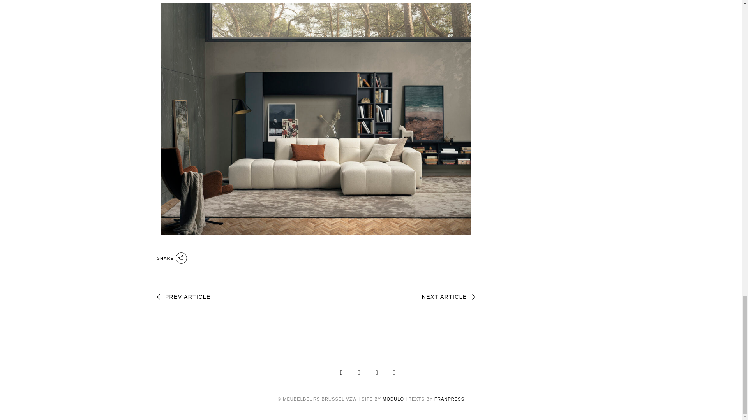 The height and width of the screenshot is (420, 748). What do you see at coordinates (171, 257) in the screenshot?
I see `SHARE` at bounding box center [171, 257].